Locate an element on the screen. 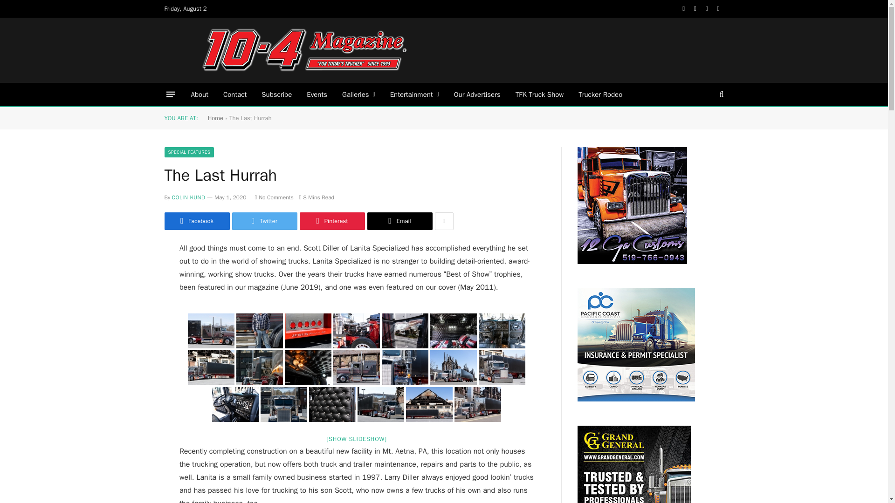 The image size is (895, 503). Home is located at coordinates (215, 118).